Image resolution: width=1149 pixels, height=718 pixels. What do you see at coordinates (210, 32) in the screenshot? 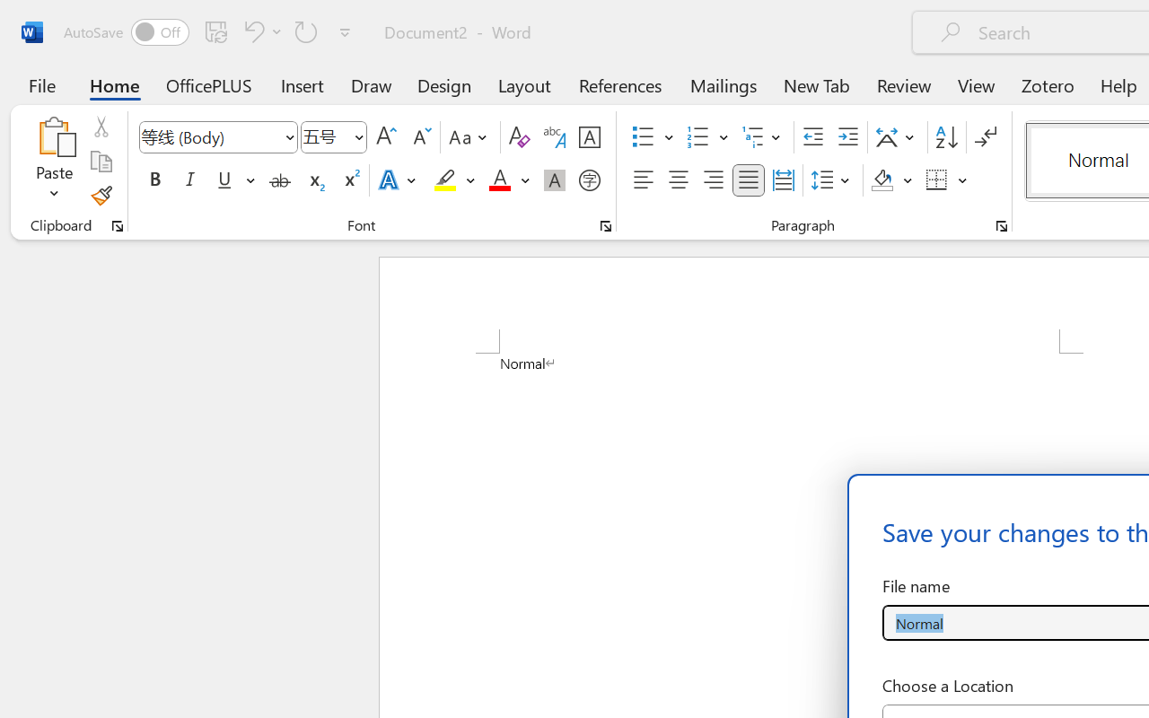
I see `Quick Access Toolbar` at bounding box center [210, 32].